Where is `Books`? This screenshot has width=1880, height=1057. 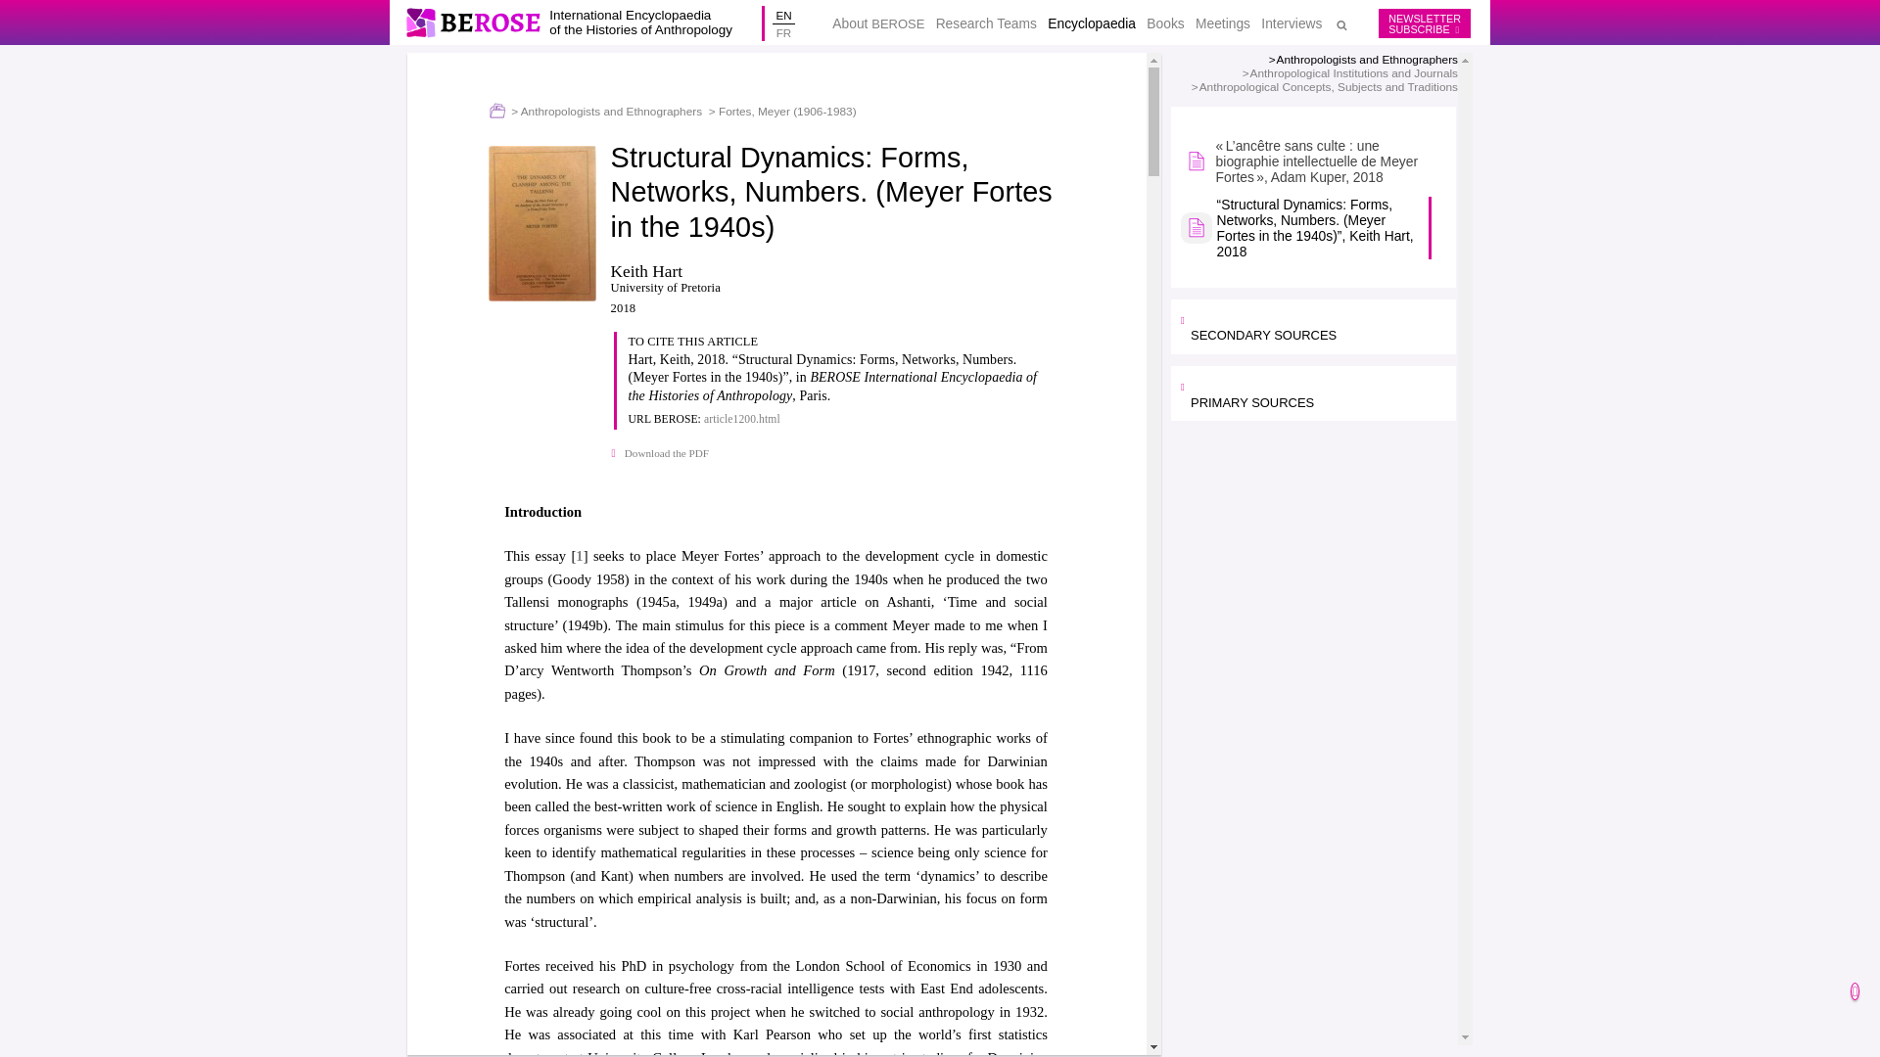
Books is located at coordinates (1318, 328).